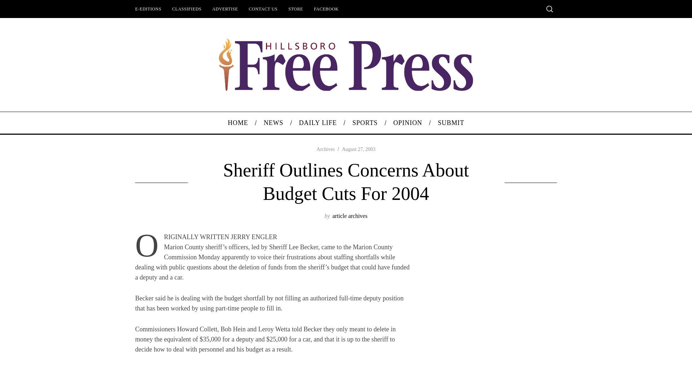 The width and height of the screenshot is (692, 389). What do you see at coordinates (365, 123) in the screenshot?
I see `SPORTS` at bounding box center [365, 123].